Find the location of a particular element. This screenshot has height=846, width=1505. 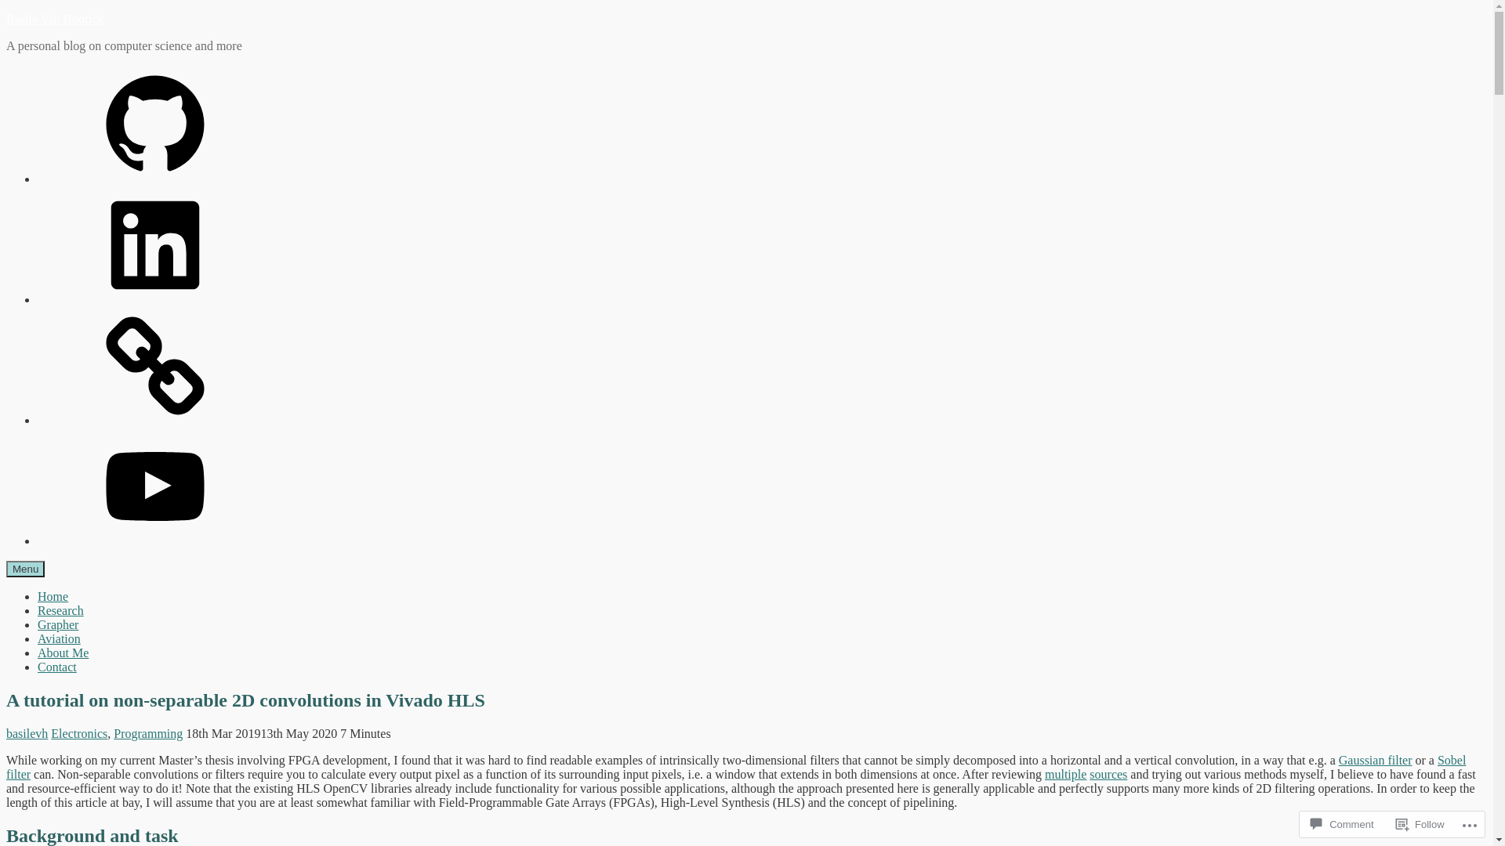

Research is located at coordinates (61, 611).